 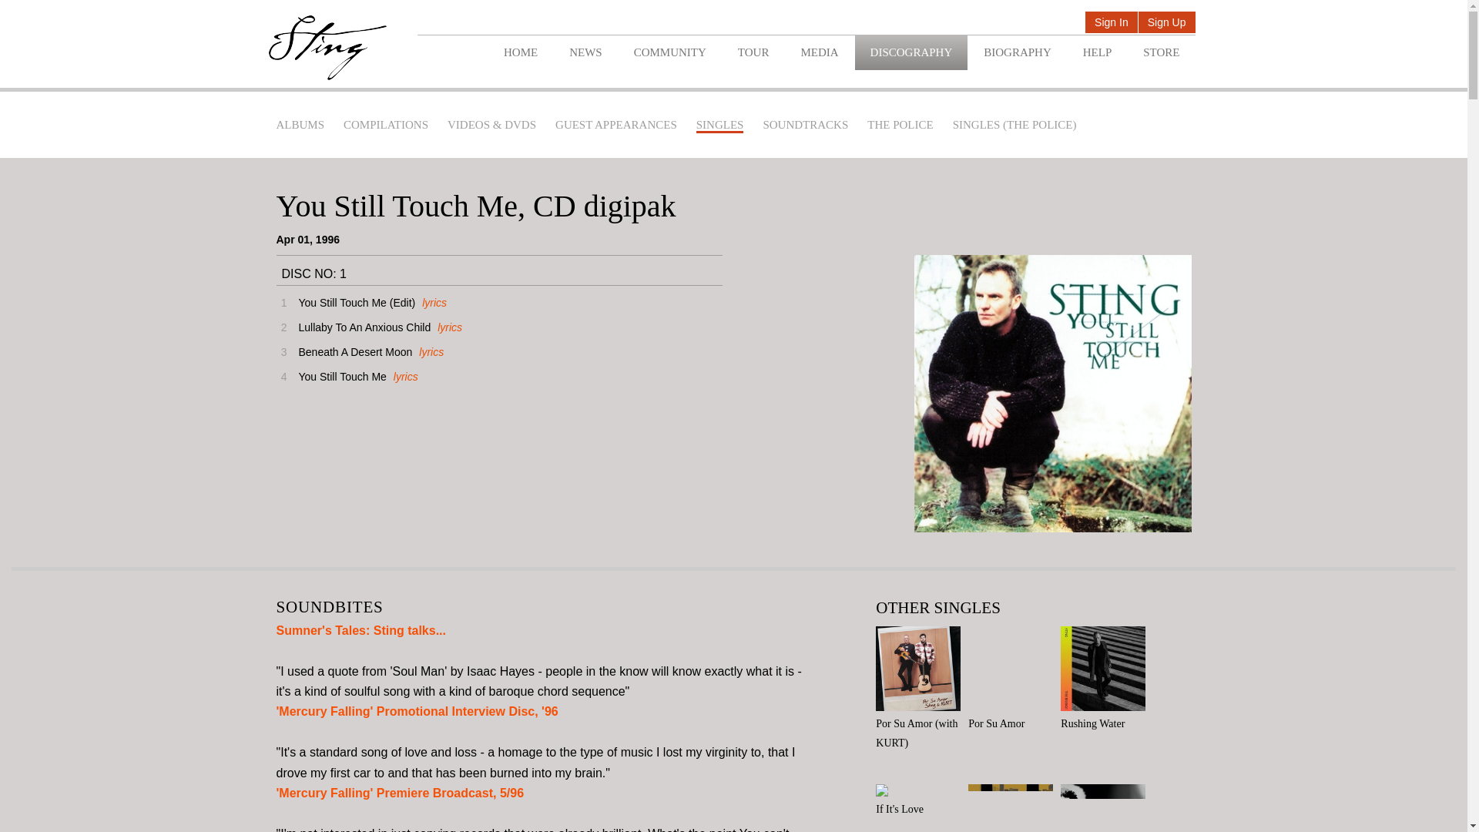 What do you see at coordinates (1111, 23) in the screenshot?
I see `Sign In` at bounding box center [1111, 23].